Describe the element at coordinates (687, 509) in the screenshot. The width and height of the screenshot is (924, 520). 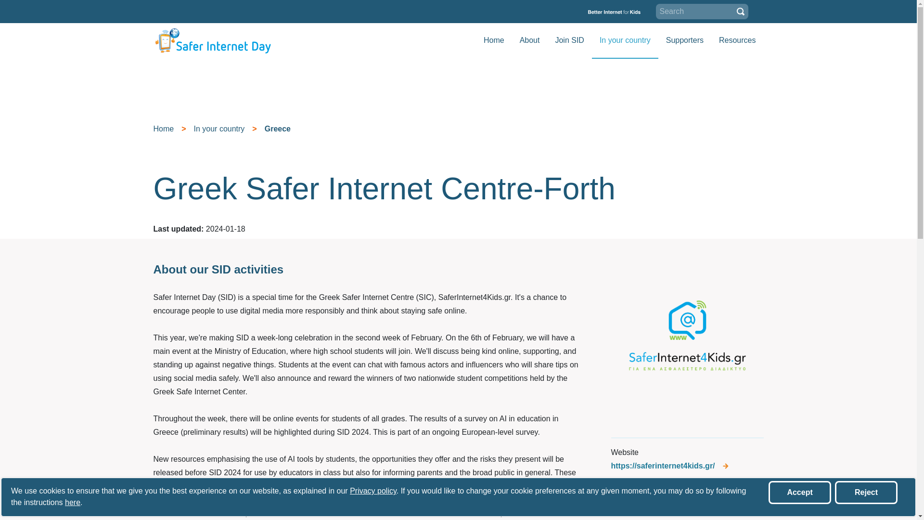
I see `Mail to supporter` at that location.